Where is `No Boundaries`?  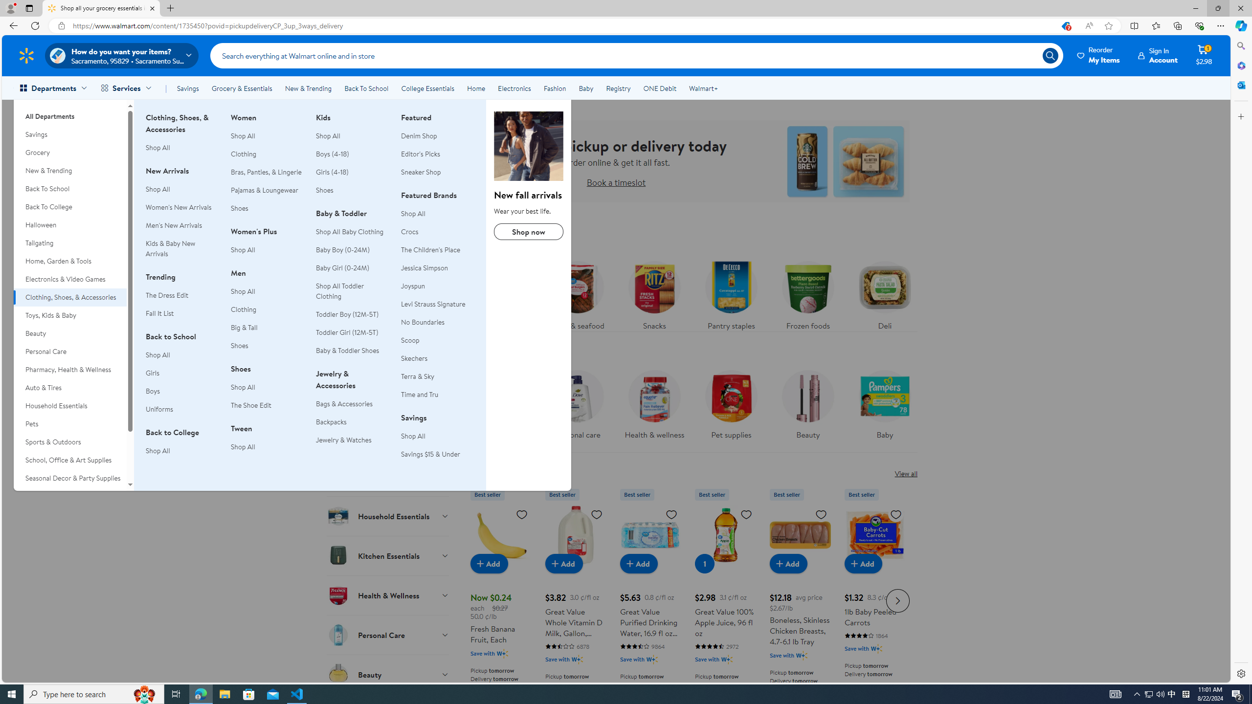
No Boundaries is located at coordinates (437, 322).